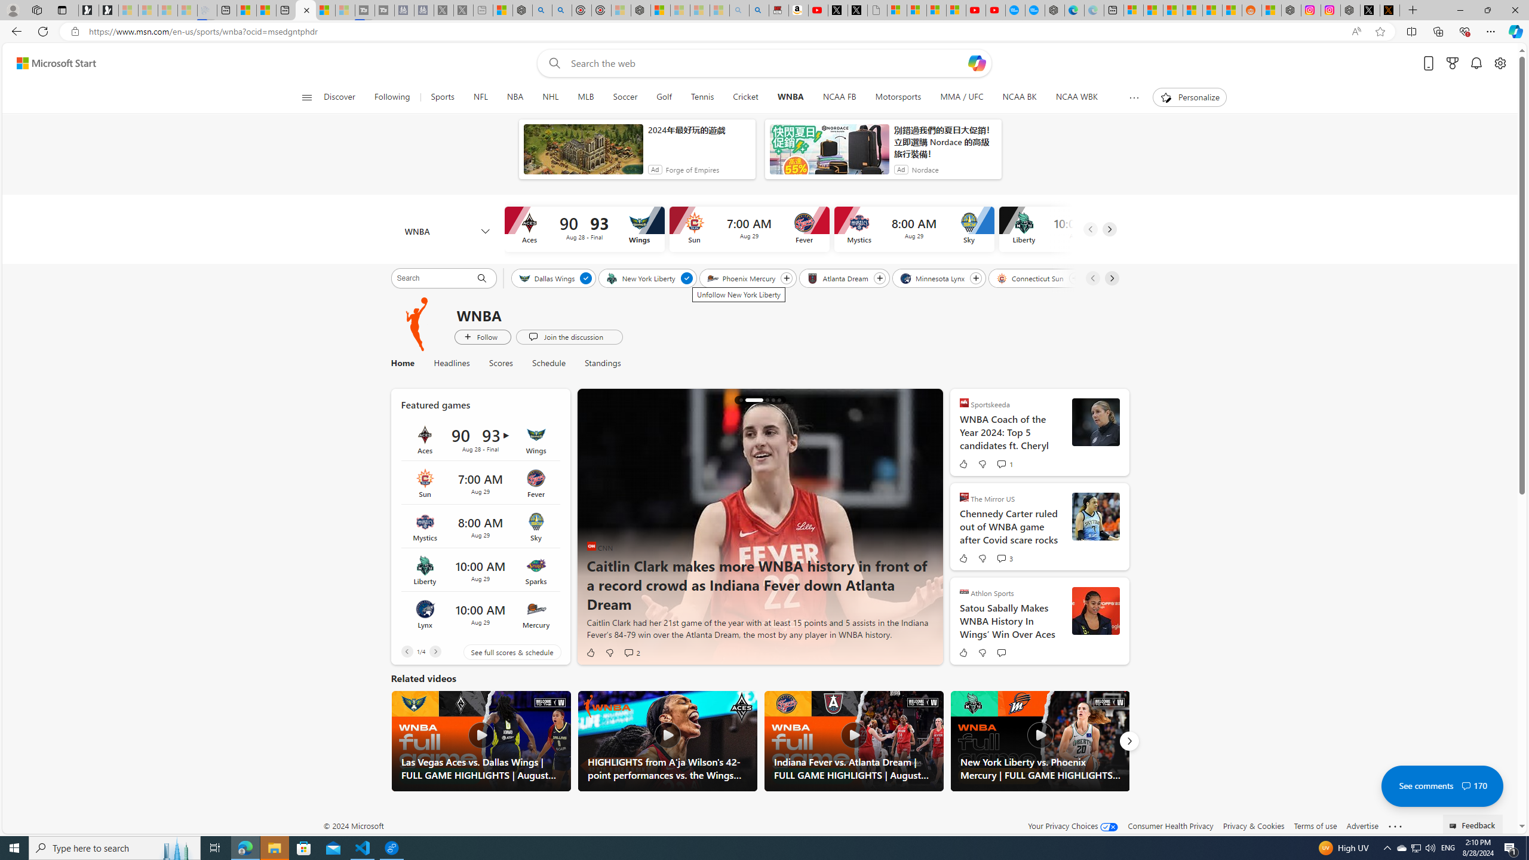 This screenshot has width=1529, height=860. I want to click on See full scores & schedule, so click(503, 652).